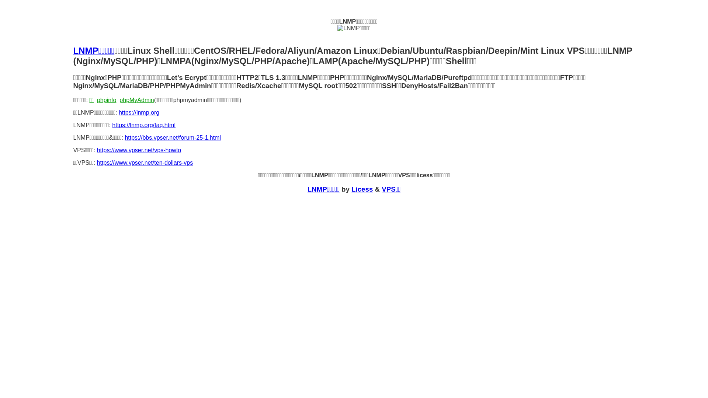 The image size is (708, 398). Describe the element at coordinates (173, 138) in the screenshot. I see `https://bbs.vpser.net/forum-25-1.html` at that location.